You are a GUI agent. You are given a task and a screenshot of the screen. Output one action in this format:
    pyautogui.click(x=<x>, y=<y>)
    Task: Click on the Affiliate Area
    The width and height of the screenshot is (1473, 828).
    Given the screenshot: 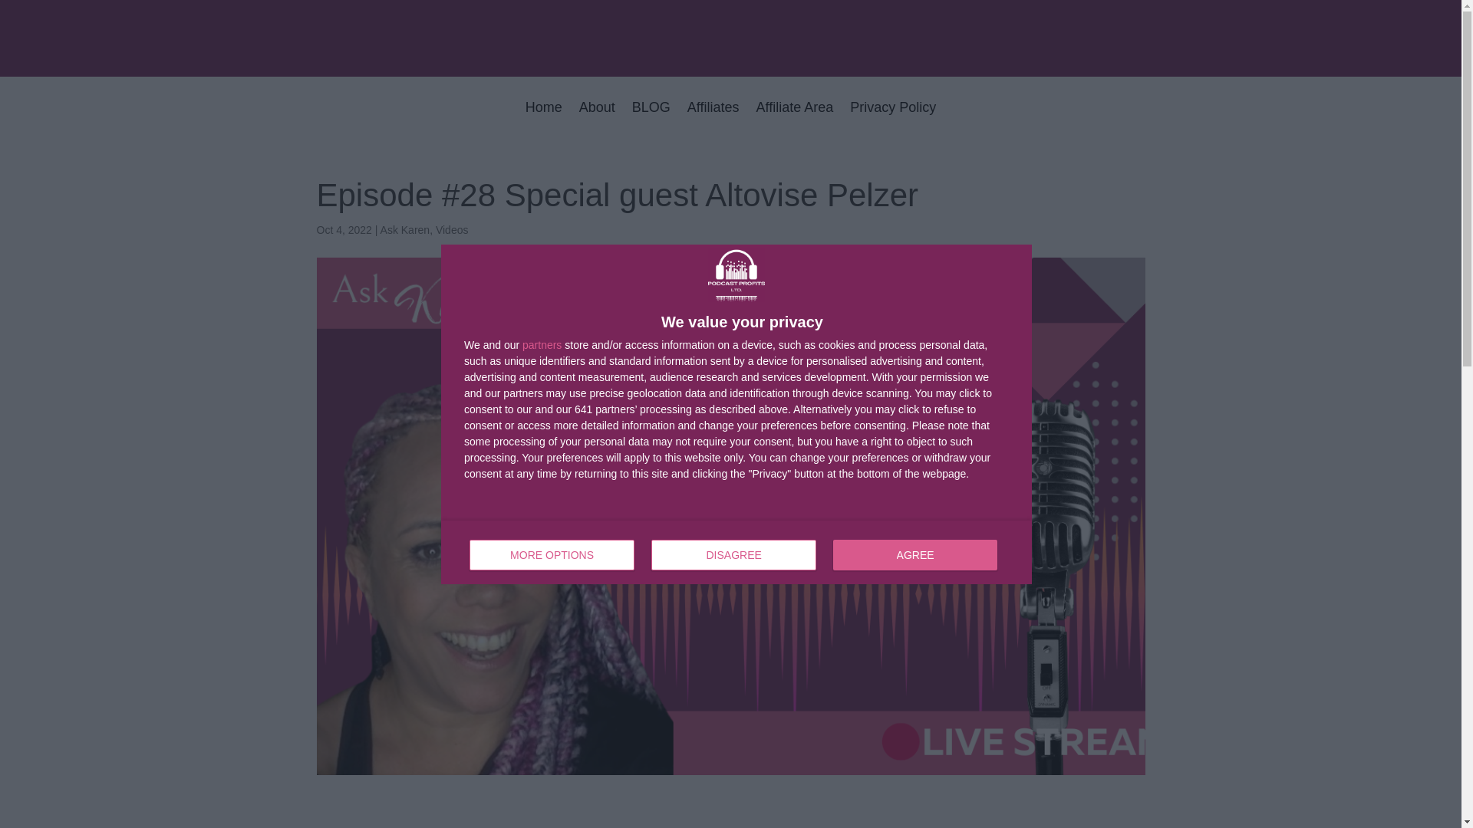 What is the action you would take?
    pyautogui.click(x=713, y=118)
    